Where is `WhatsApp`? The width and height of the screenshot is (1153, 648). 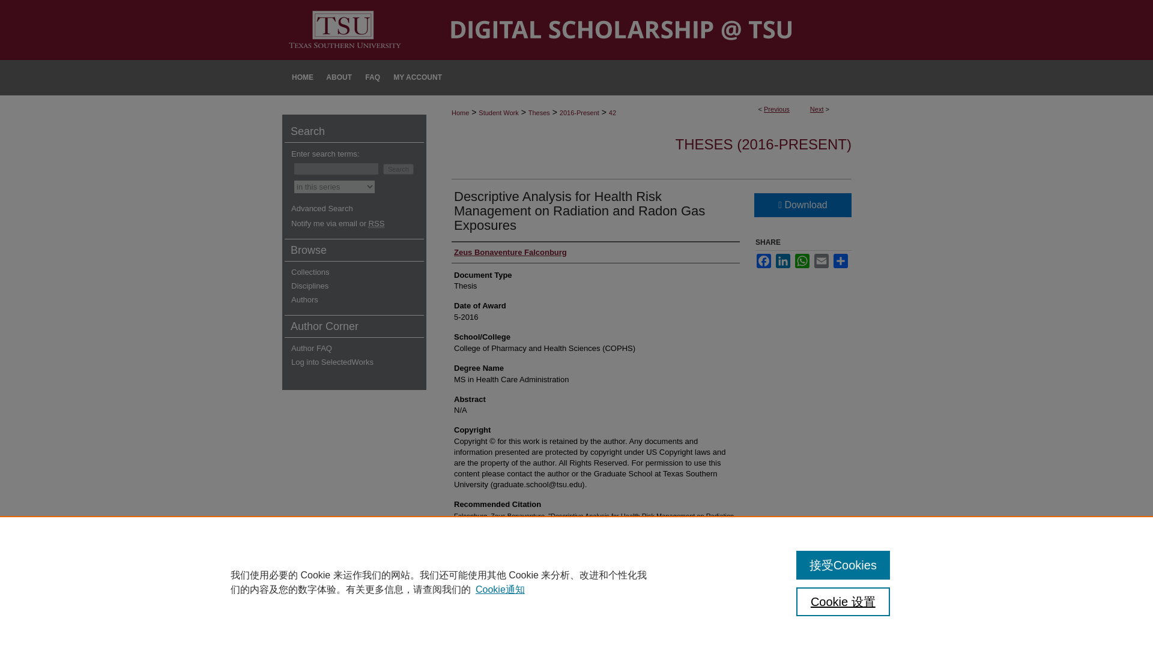
WhatsApp is located at coordinates (802, 261).